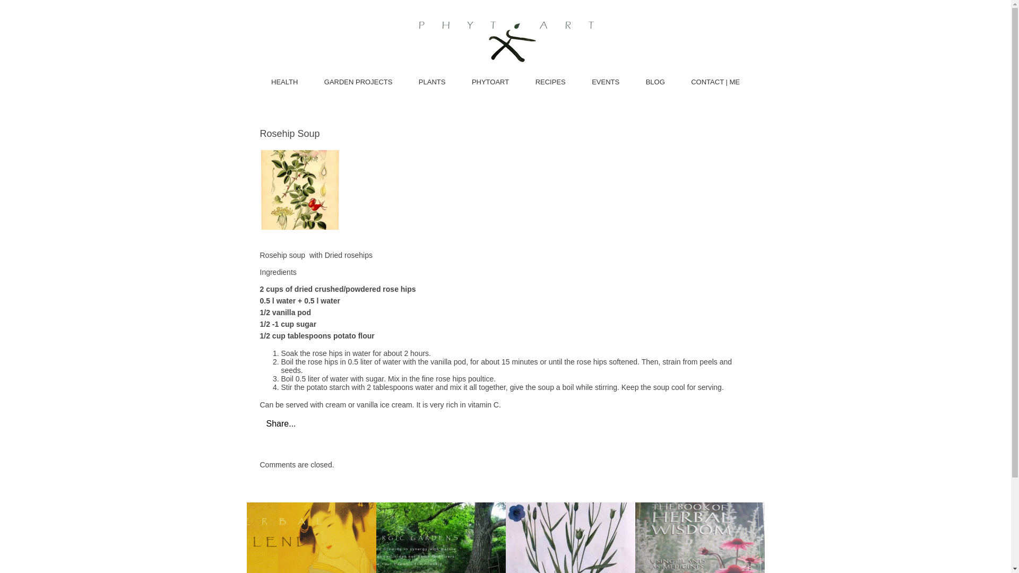 This screenshot has width=1019, height=573. Describe the element at coordinates (490, 82) in the screenshot. I see `PHYTOART` at that location.